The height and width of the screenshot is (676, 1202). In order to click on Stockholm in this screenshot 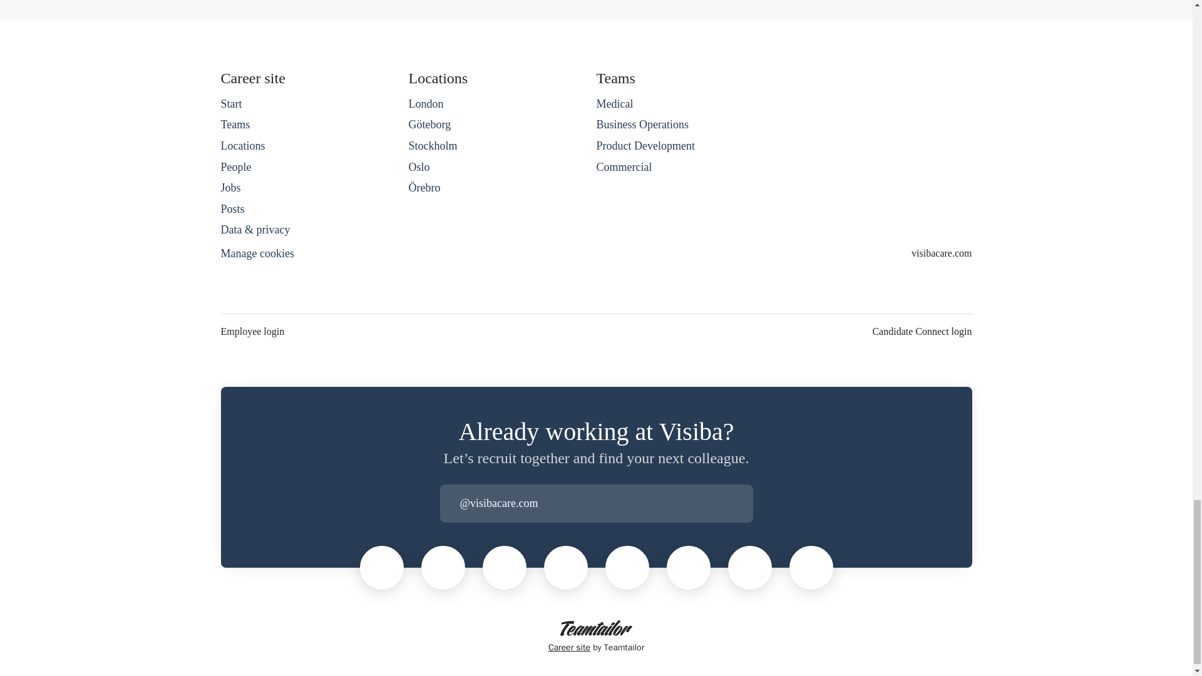, I will do `click(432, 146)`.